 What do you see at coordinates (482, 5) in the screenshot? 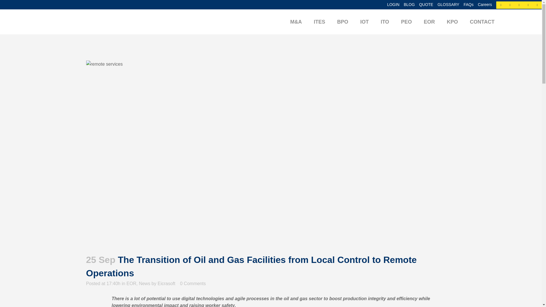
I see `Careers` at bounding box center [482, 5].